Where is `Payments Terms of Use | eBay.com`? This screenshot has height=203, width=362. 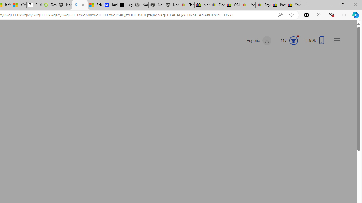 Payments Terms of Use | eBay.com is located at coordinates (263, 5).